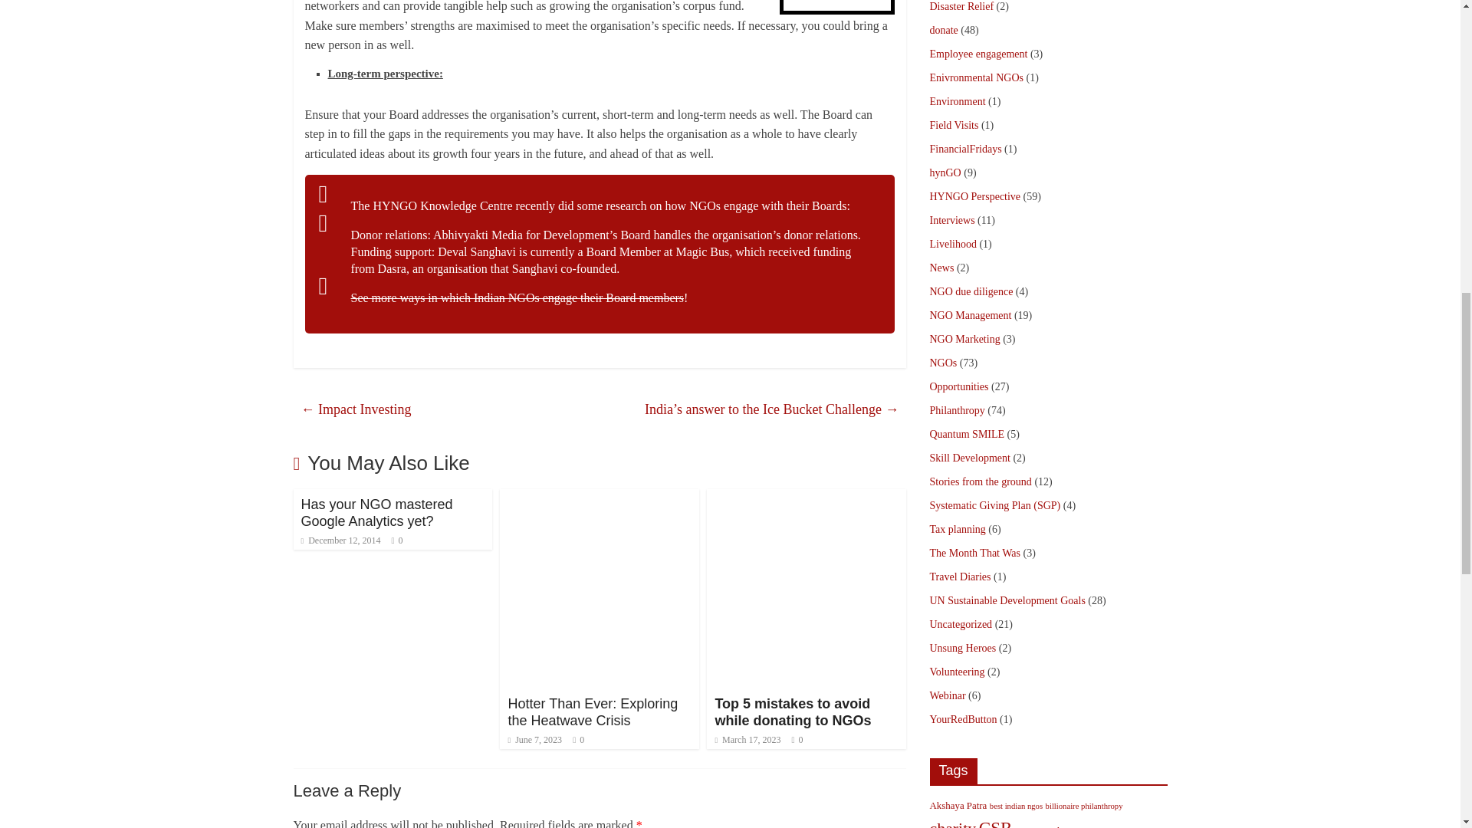 The height and width of the screenshot is (828, 1472). Describe the element at coordinates (793, 712) in the screenshot. I see `Top 5 mistakes to avoid while donating to NGOs` at that location.